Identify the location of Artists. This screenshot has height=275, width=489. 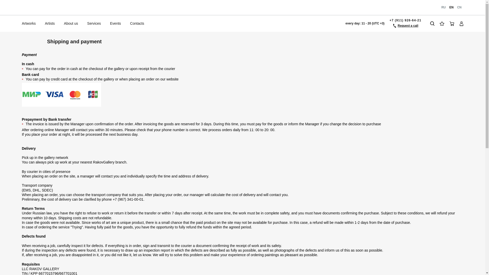
(49, 23).